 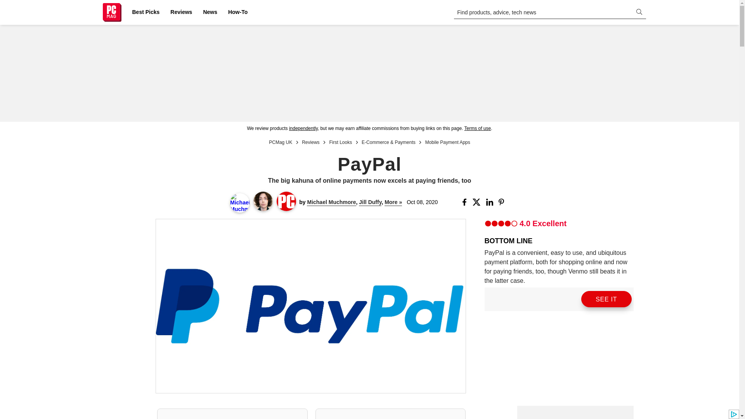 I want to click on Share this Story on X, so click(x=477, y=202).